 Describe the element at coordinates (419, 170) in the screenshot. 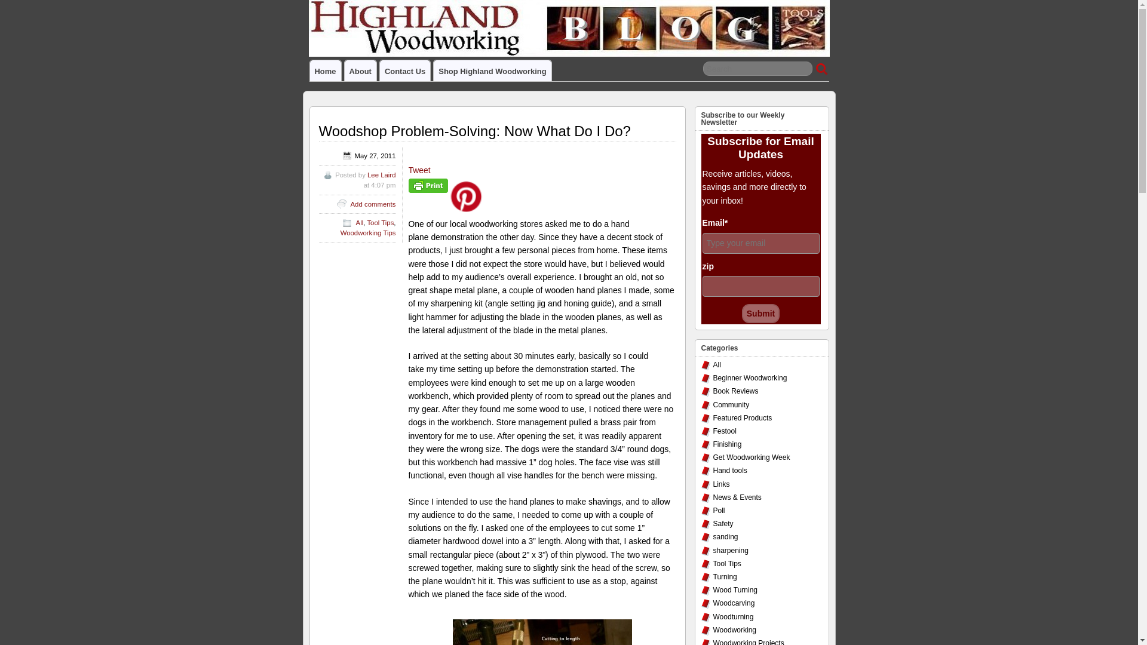

I see `Tweet` at that location.